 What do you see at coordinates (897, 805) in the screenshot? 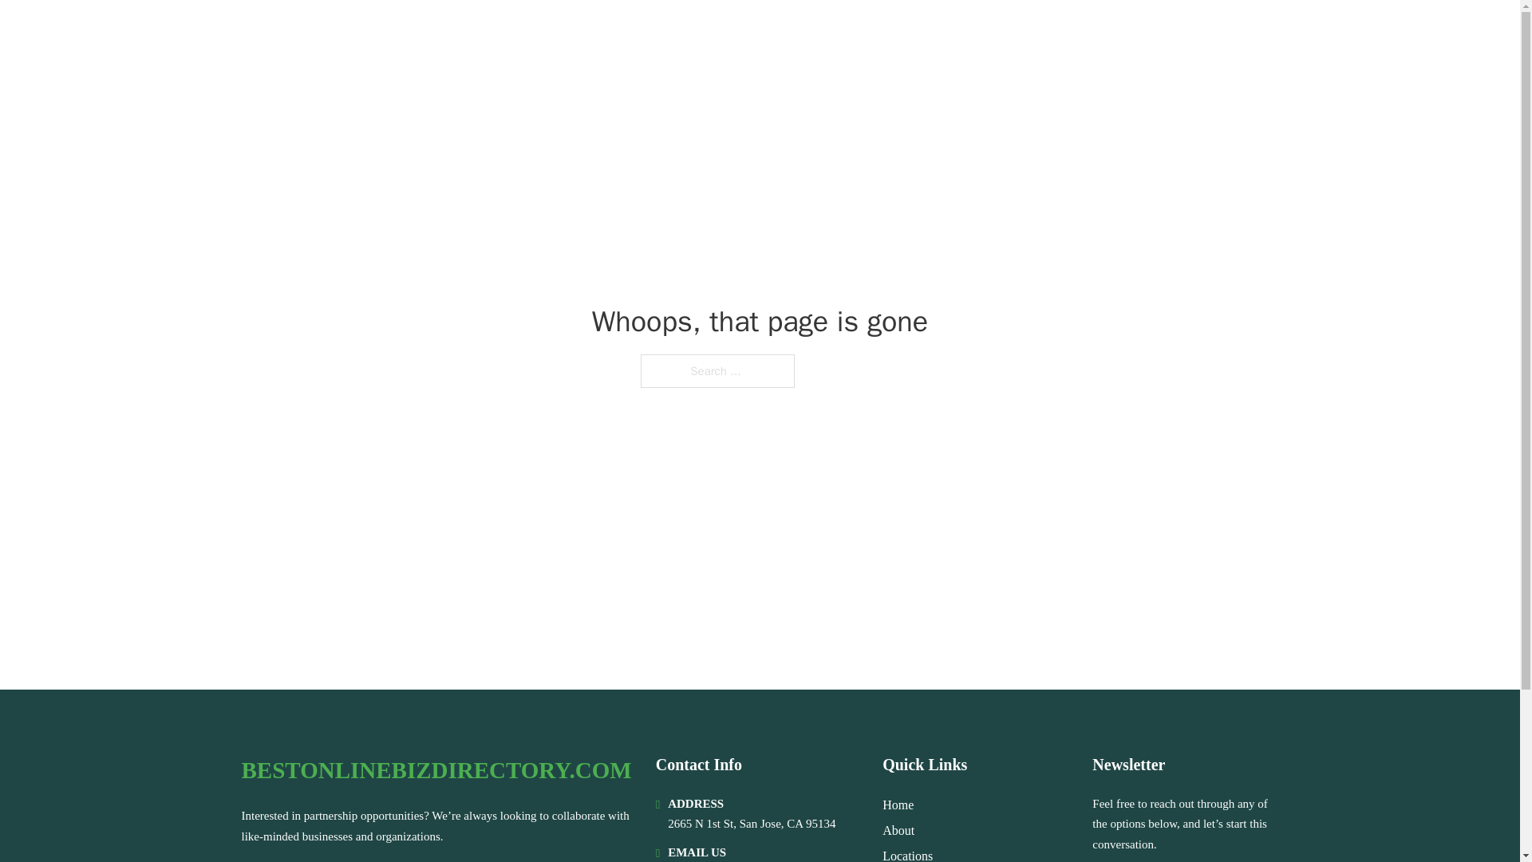
I see `Home` at bounding box center [897, 805].